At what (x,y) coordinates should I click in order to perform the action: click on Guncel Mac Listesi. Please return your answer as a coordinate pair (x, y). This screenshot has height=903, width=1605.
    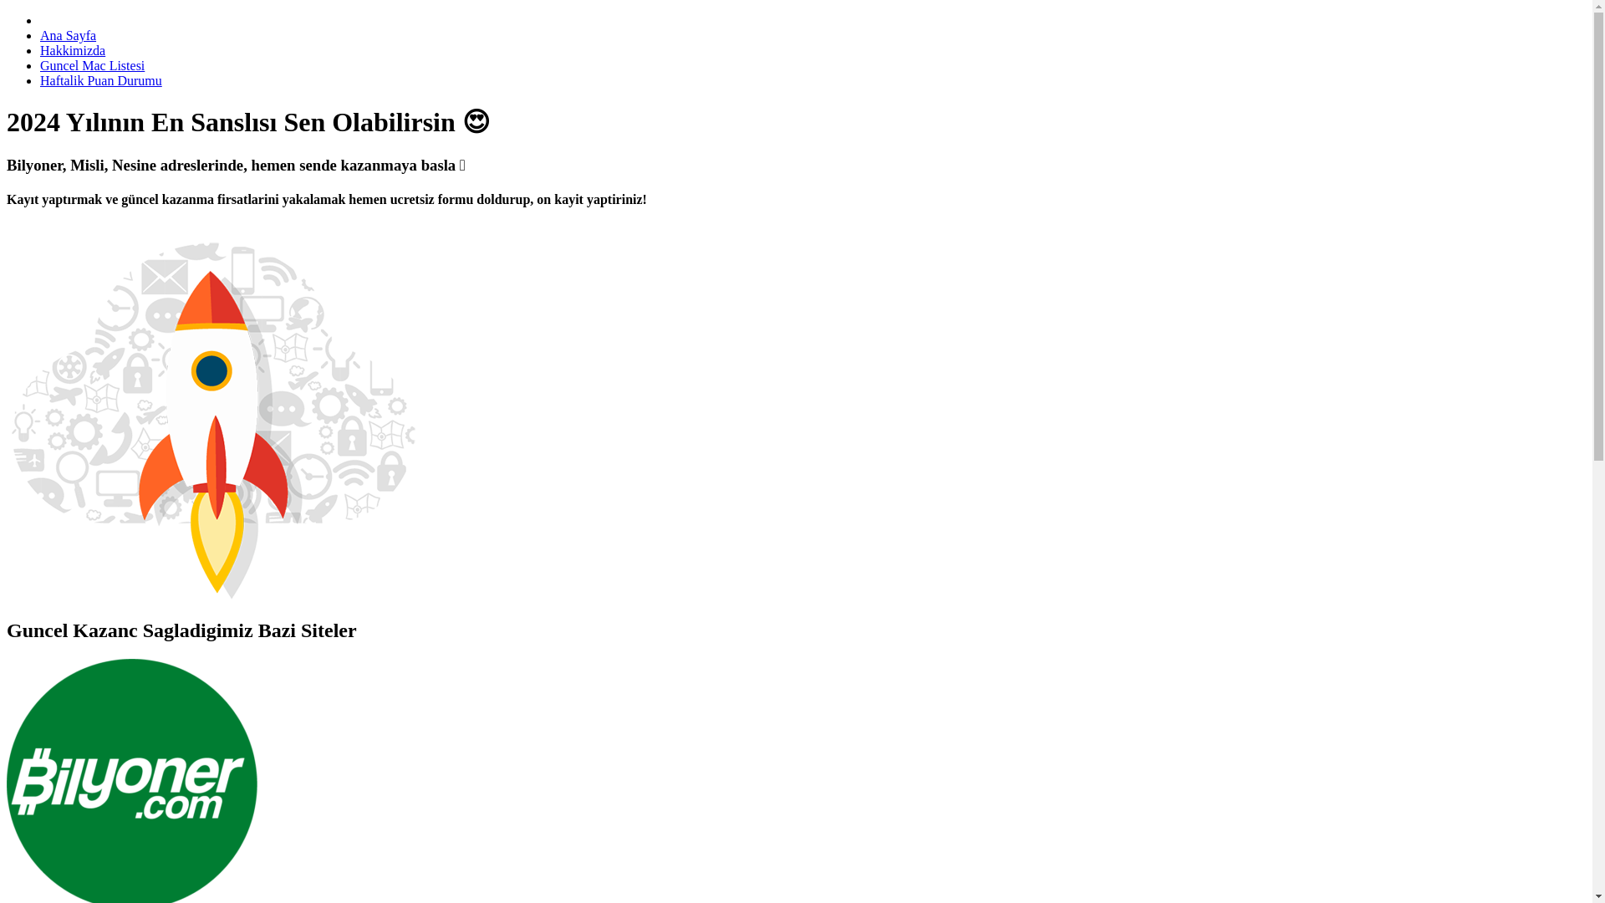
    Looking at the image, I should click on (92, 65).